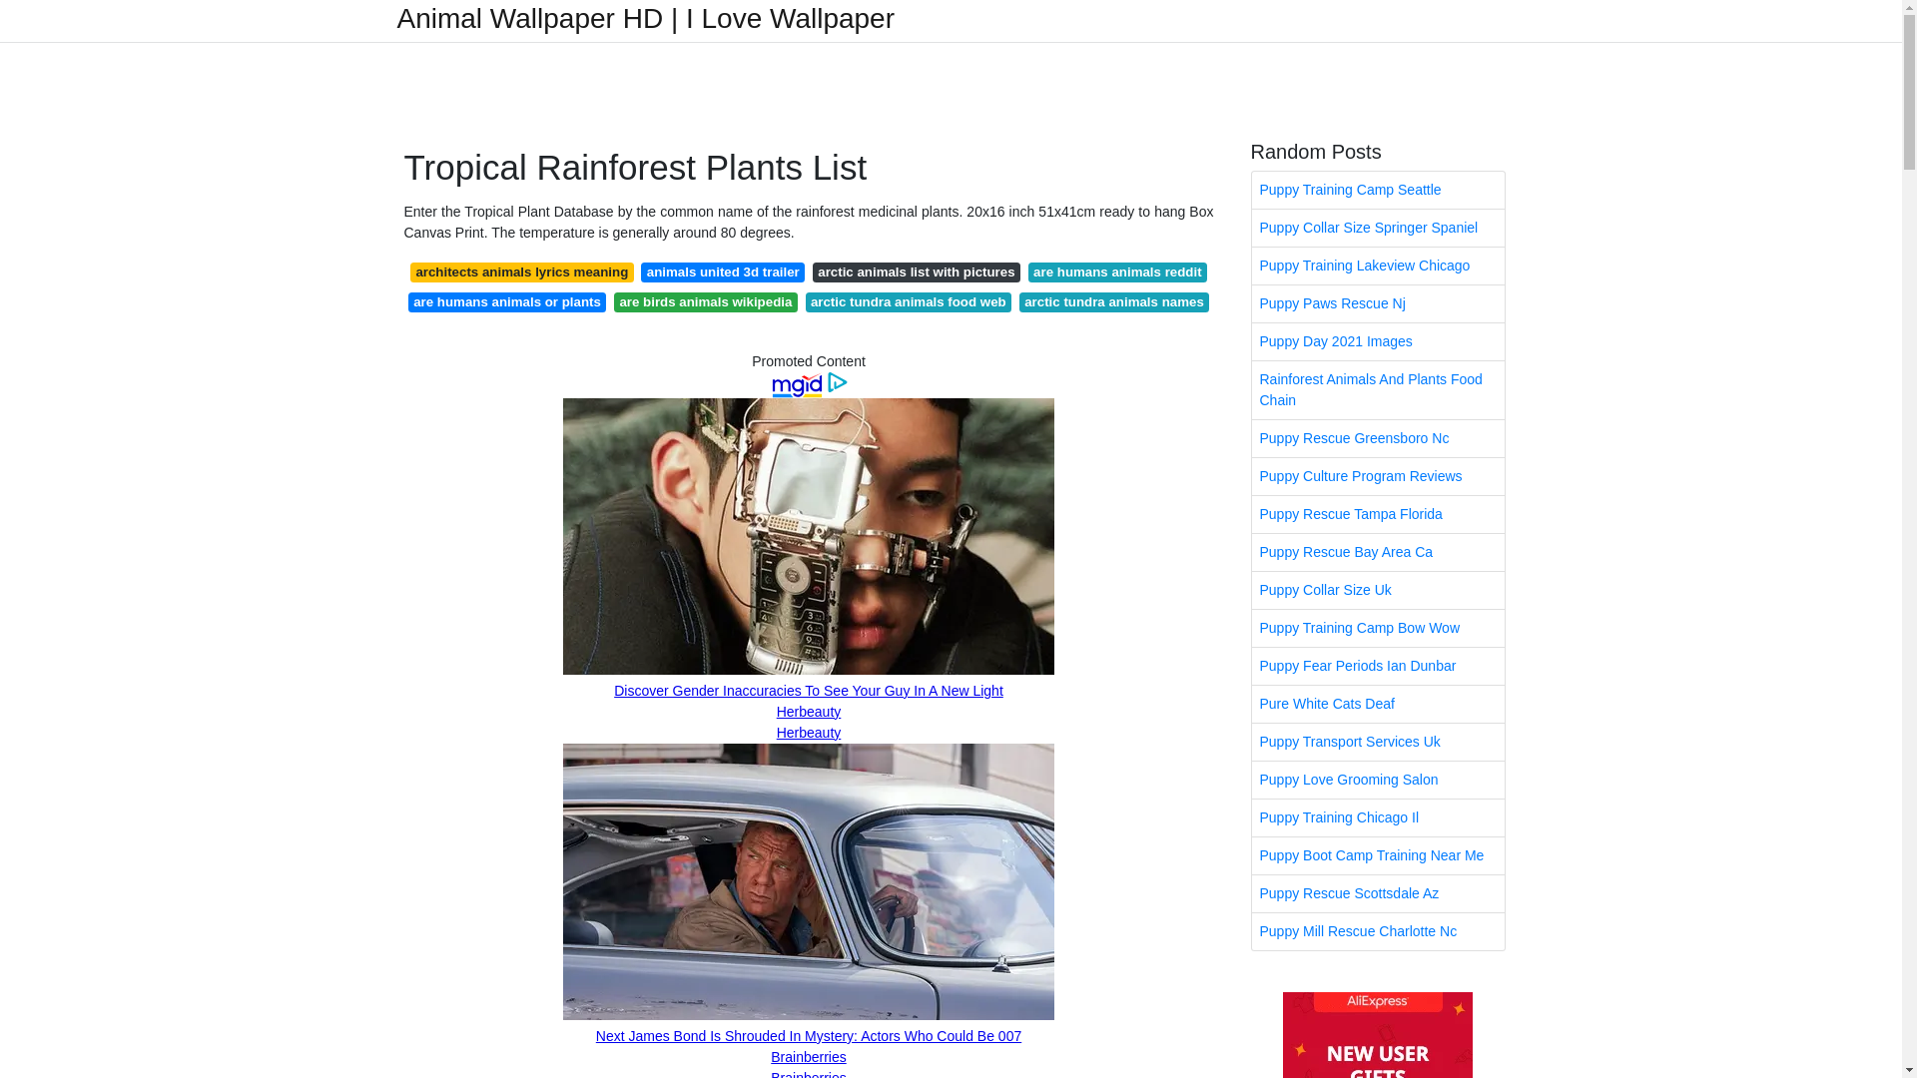 This screenshot has width=1917, height=1078. What do you see at coordinates (1378, 341) in the screenshot?
I see `Puppy Day 2021 Images` at bounding box center [1378, 341].